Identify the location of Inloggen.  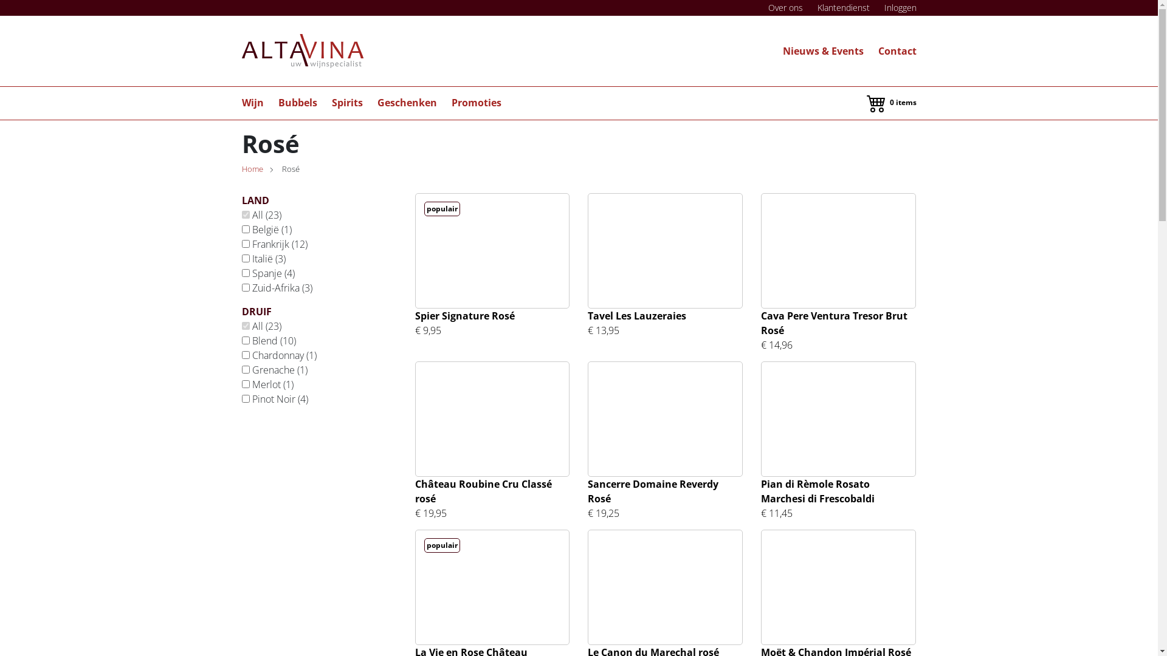
(900, 7).